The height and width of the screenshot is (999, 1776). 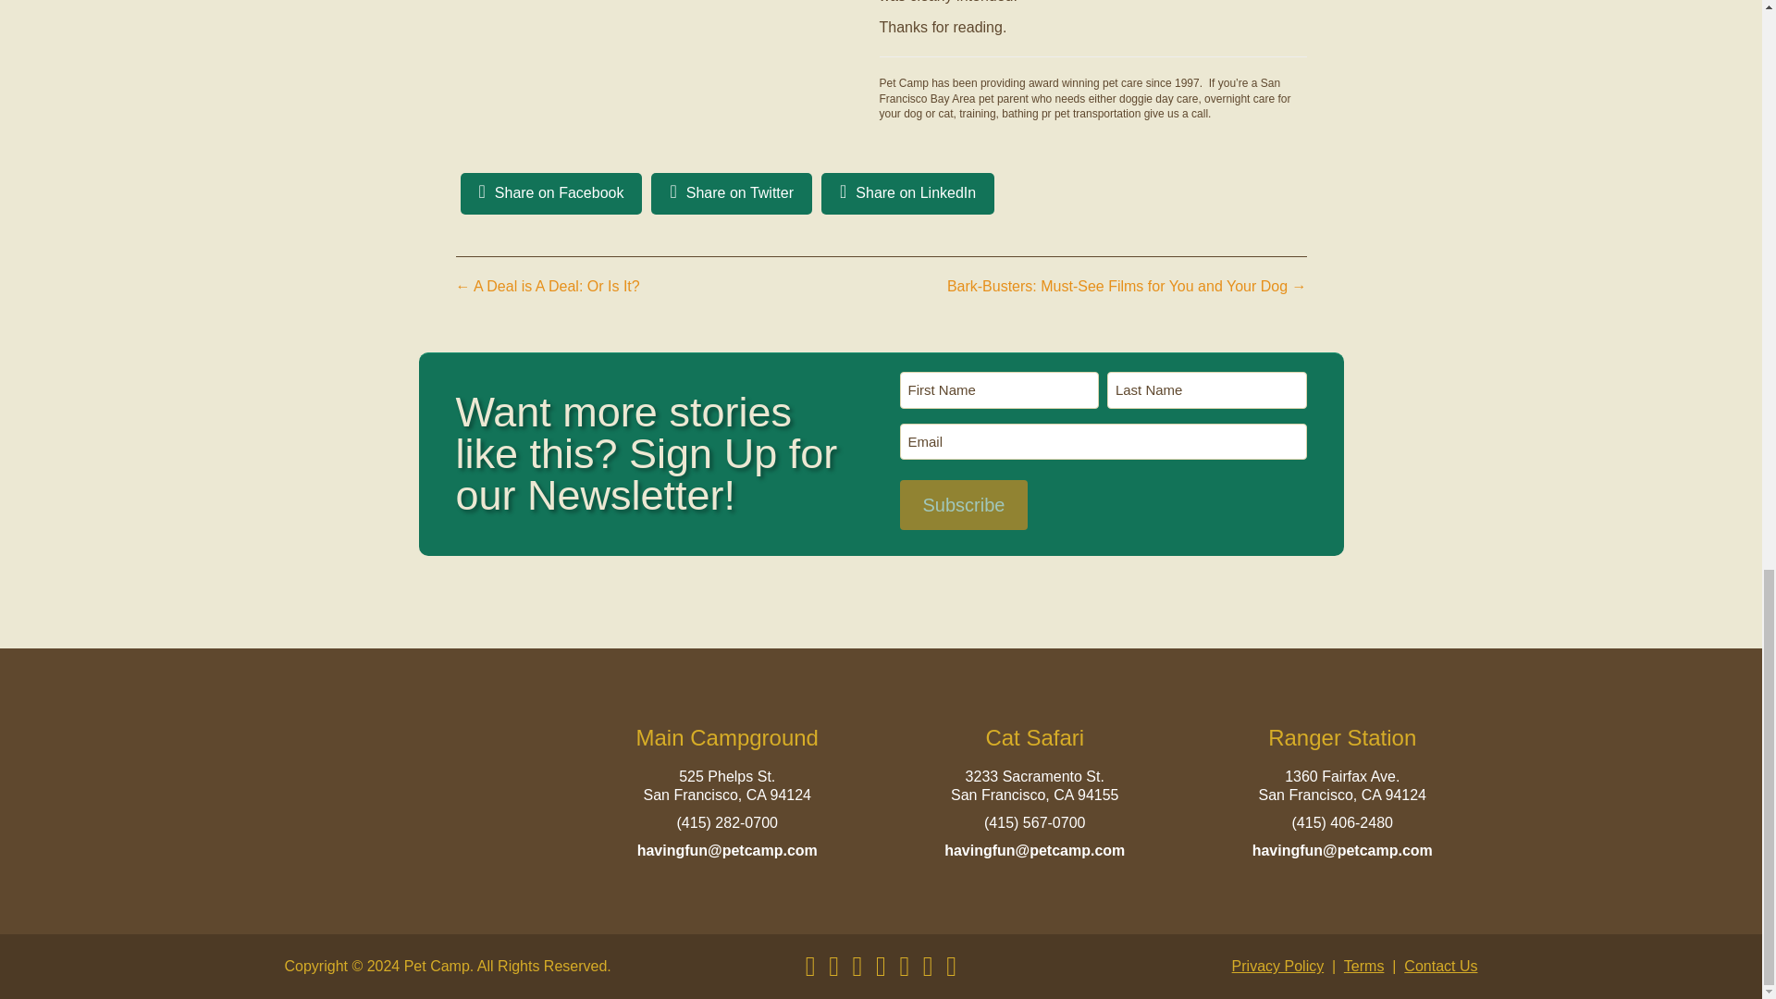 What do you see at coordinates (963, 505) in the screenshot?
I see `Subscribe` at bounding box center [963, 505].